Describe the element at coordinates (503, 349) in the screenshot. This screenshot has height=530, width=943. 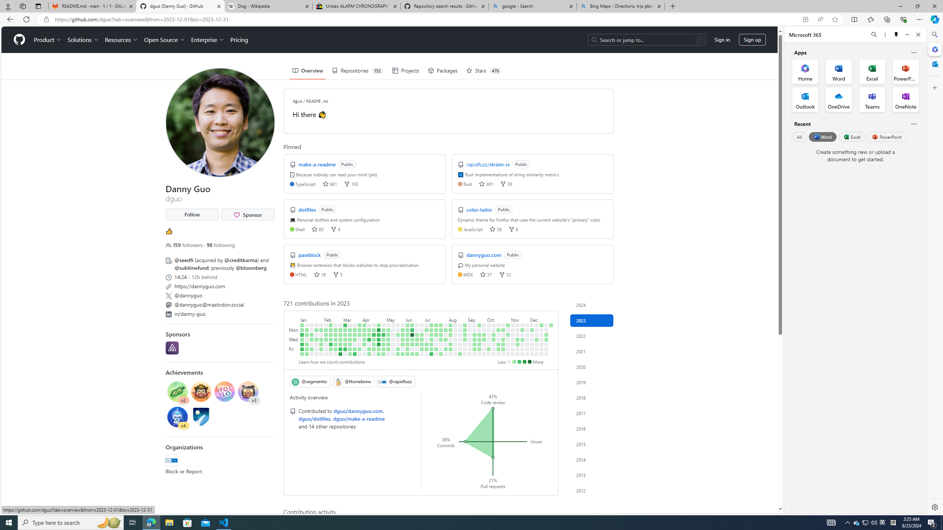
I see `2 contributions on October 27th.` at that location.